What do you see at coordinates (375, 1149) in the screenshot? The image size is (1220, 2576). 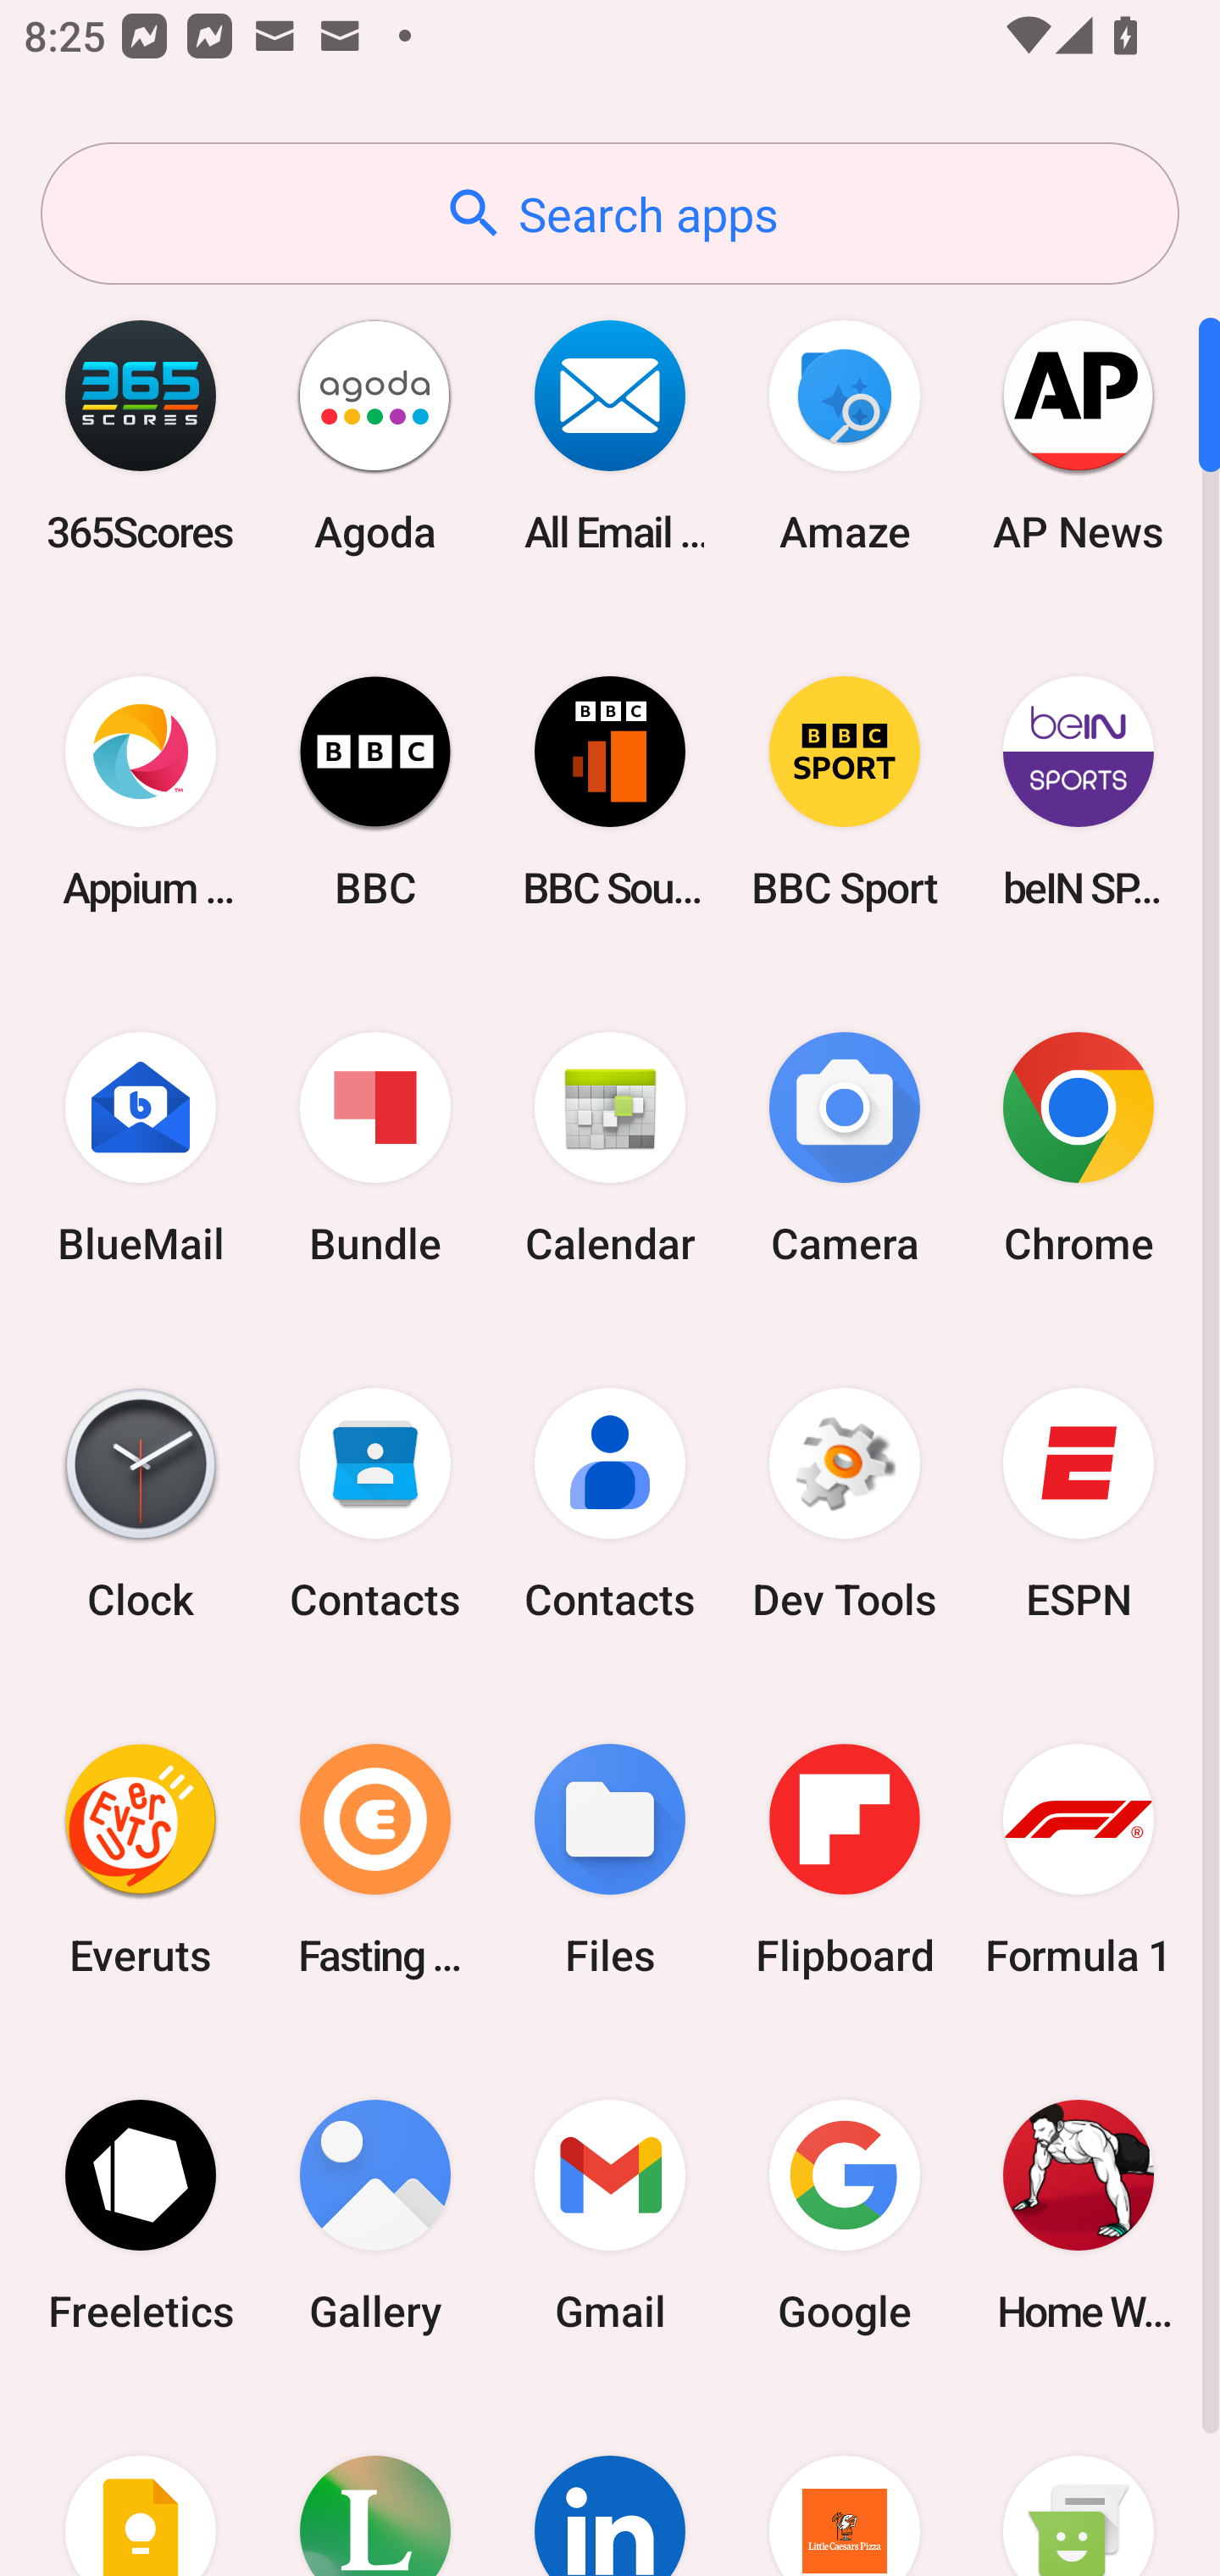 I see `Bundle` at bounding box center [375, 1149].